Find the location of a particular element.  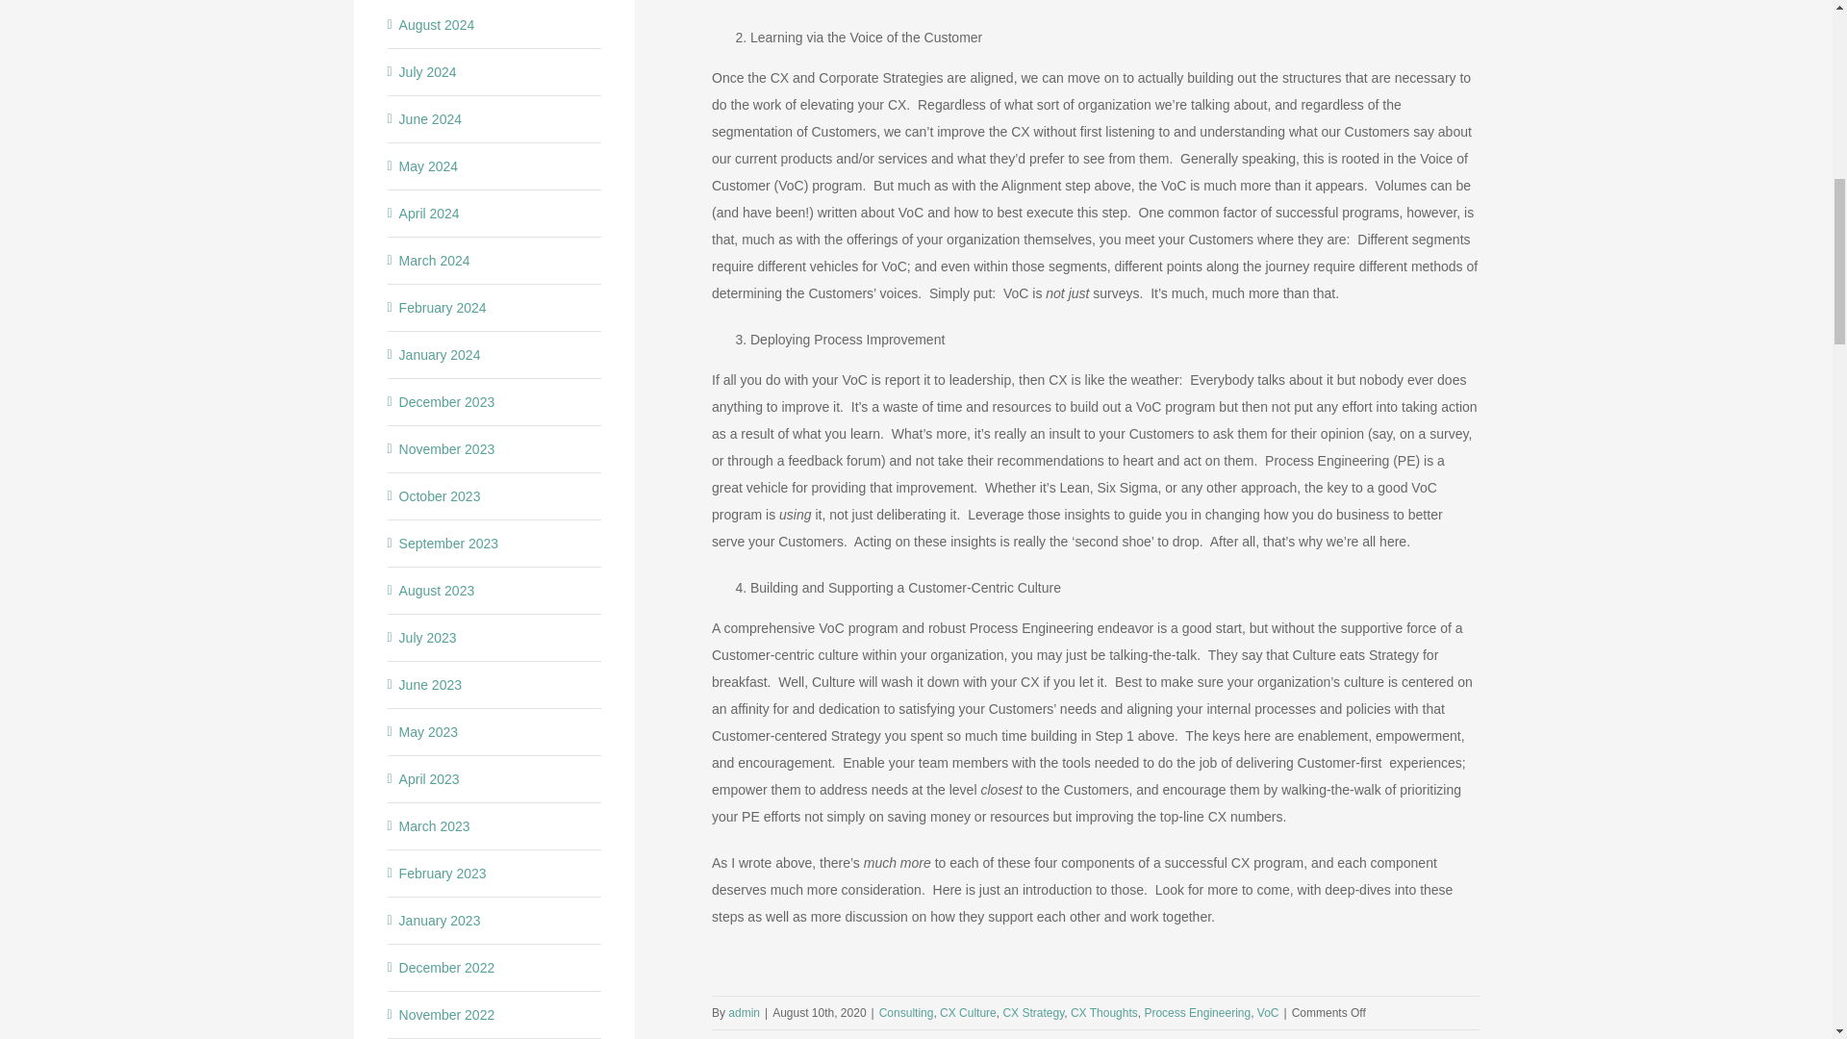

Consulting is located at coordinates (906, 1012).